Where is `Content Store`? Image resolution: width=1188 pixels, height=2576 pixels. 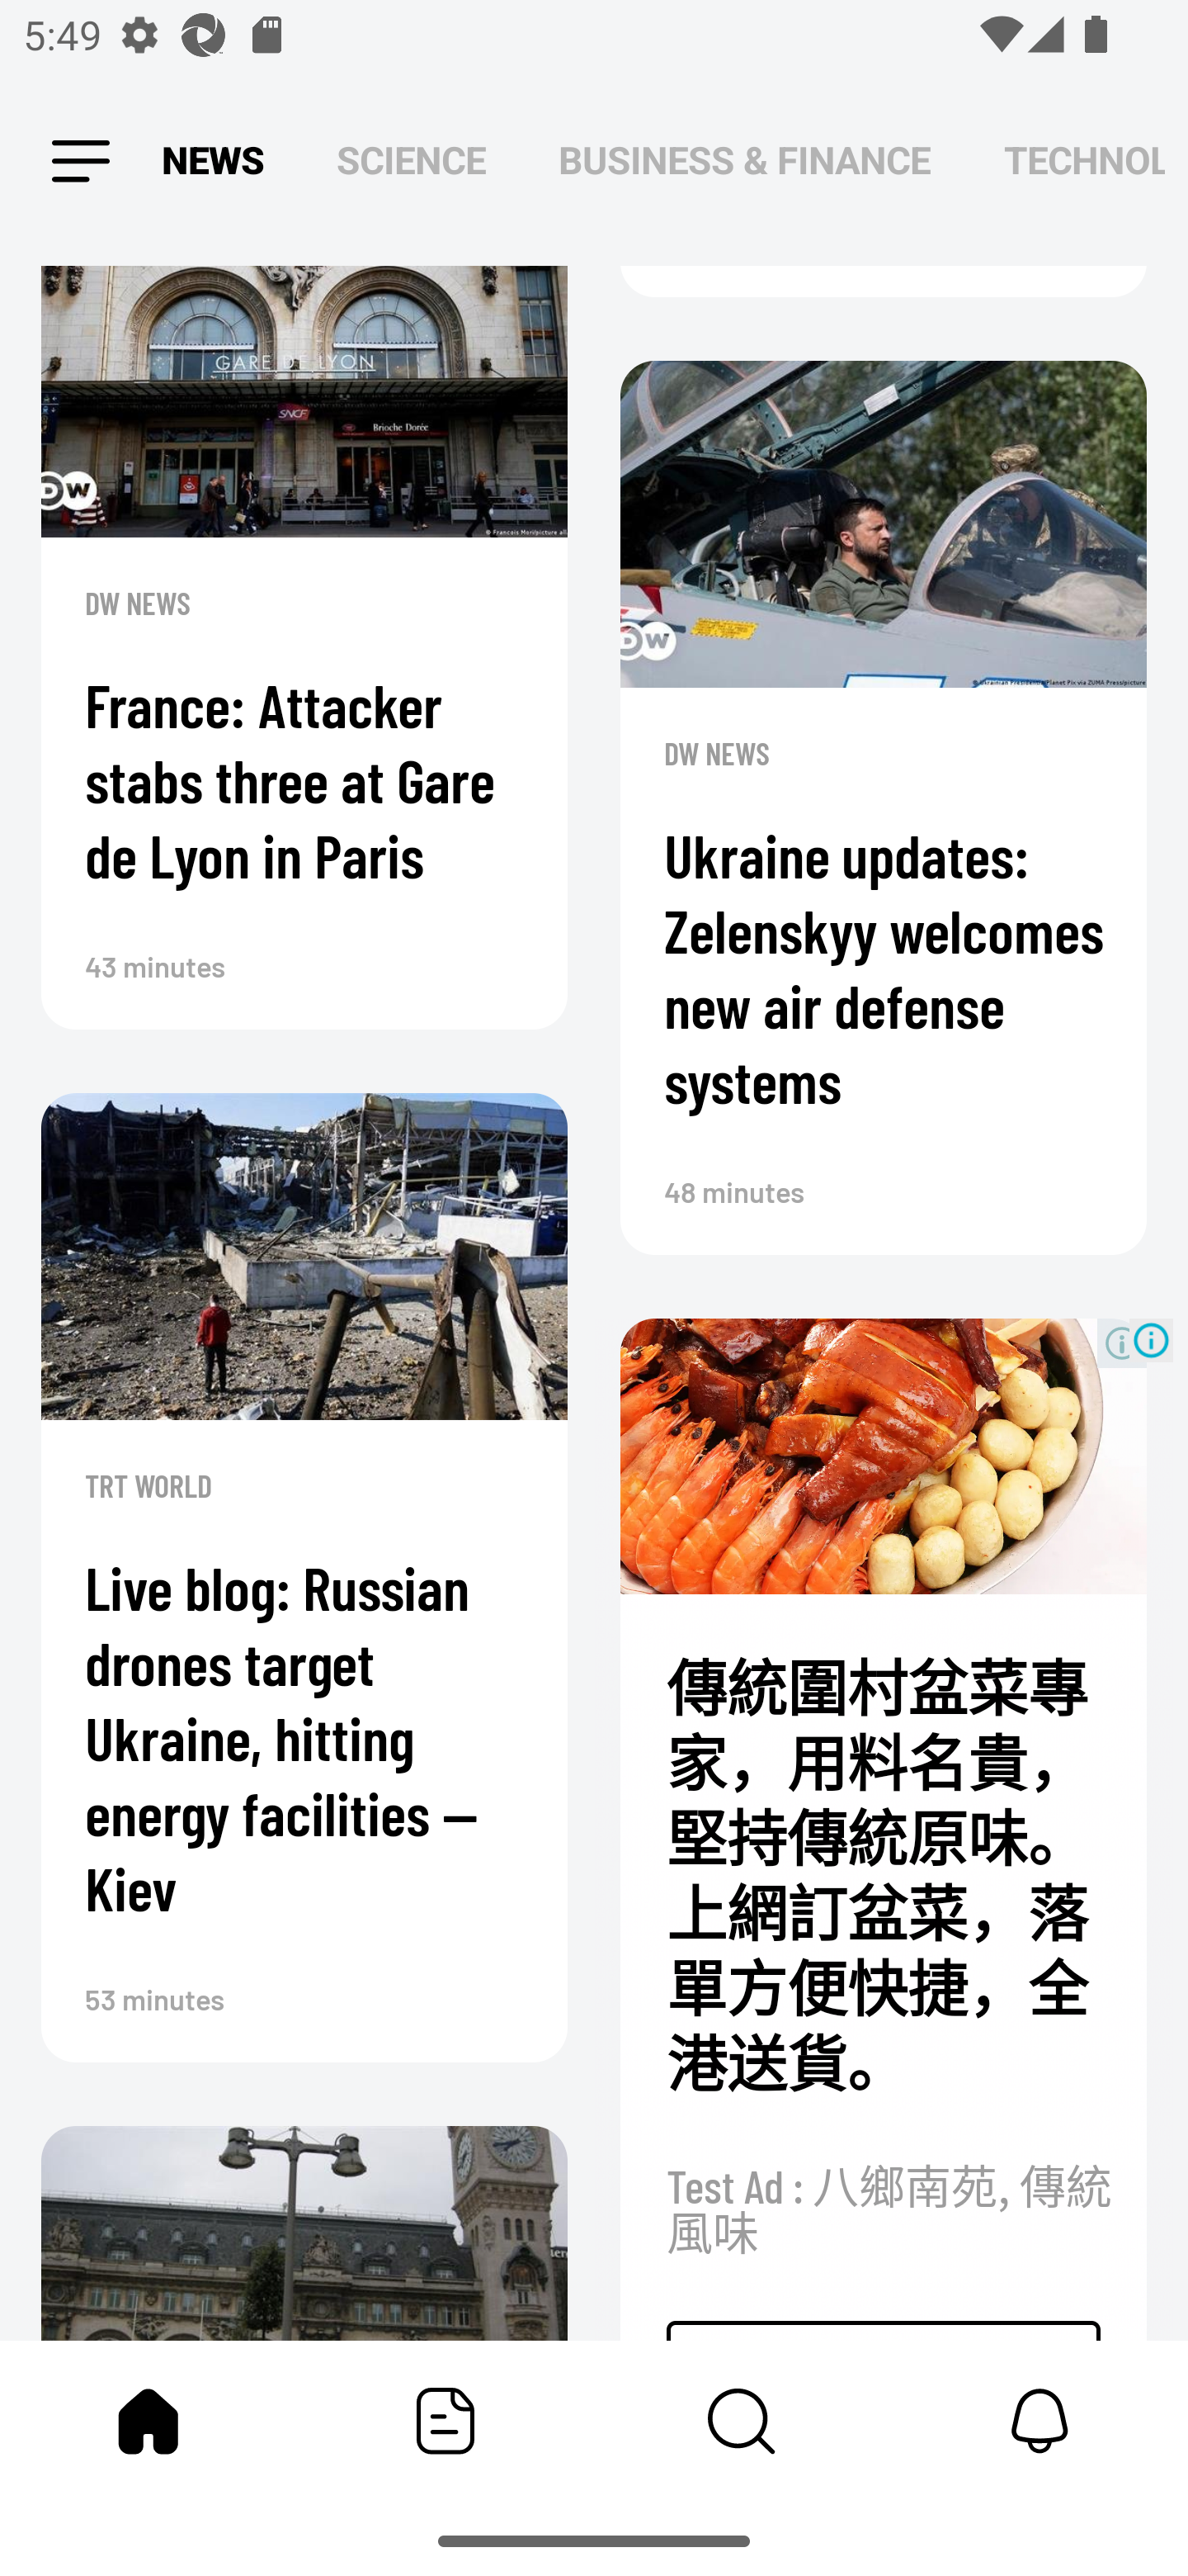
Content Store is located at coordinates (742, 2421).